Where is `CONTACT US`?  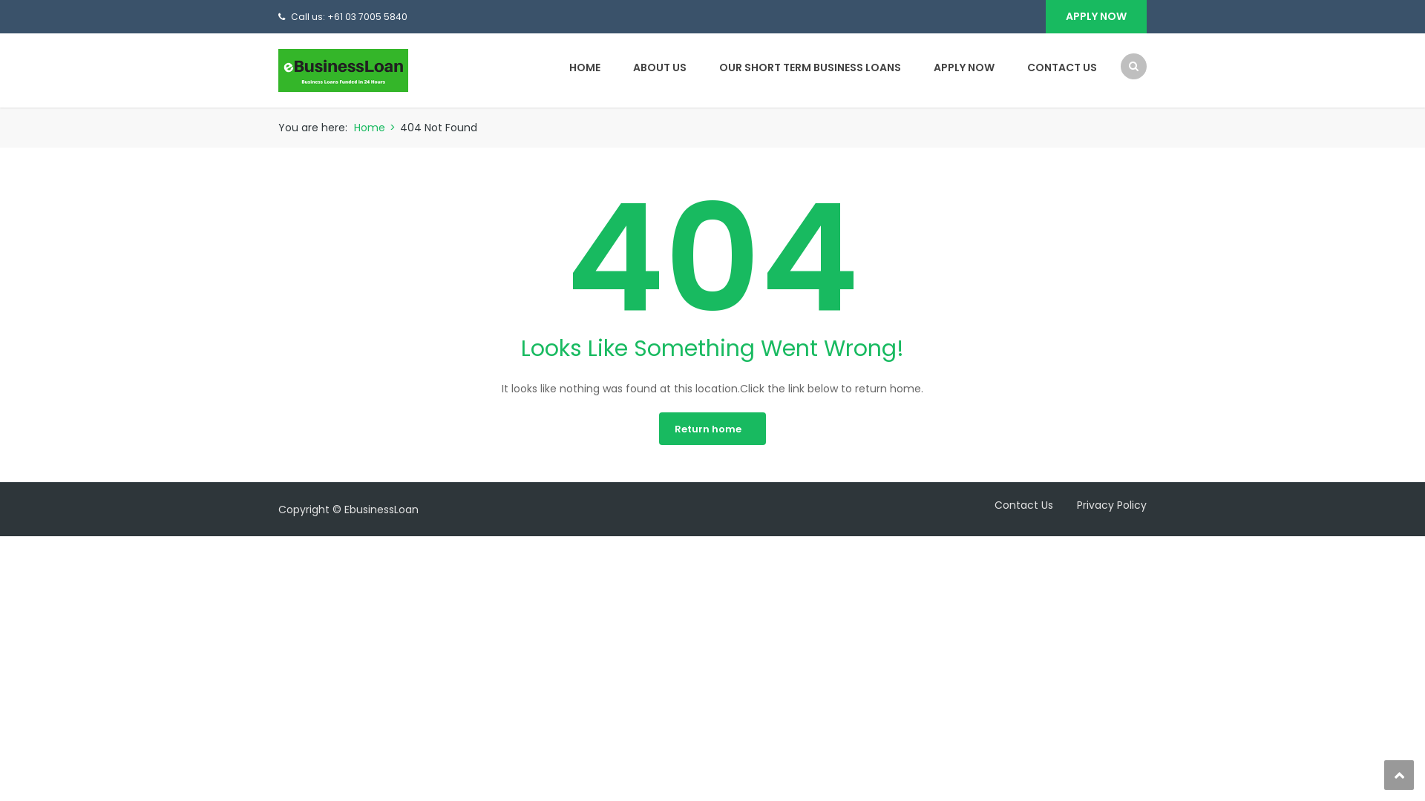
CONTACT US is located at coordinates (1055, 67).